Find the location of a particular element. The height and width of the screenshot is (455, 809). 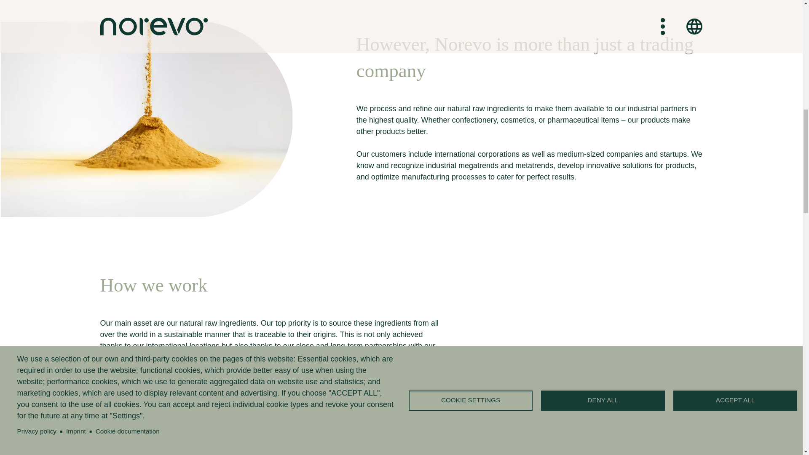

MORE ABOUT US is located at coordinates (144, 441).